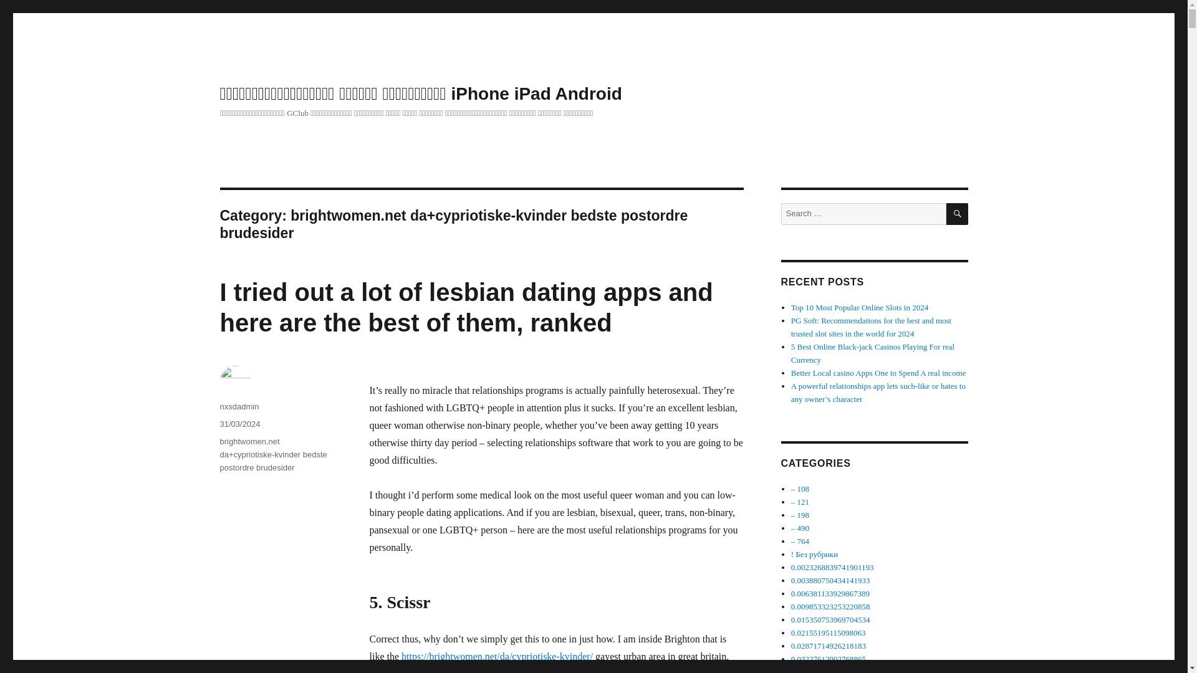  I want to click on nxsdadmin, so click(238, 406).